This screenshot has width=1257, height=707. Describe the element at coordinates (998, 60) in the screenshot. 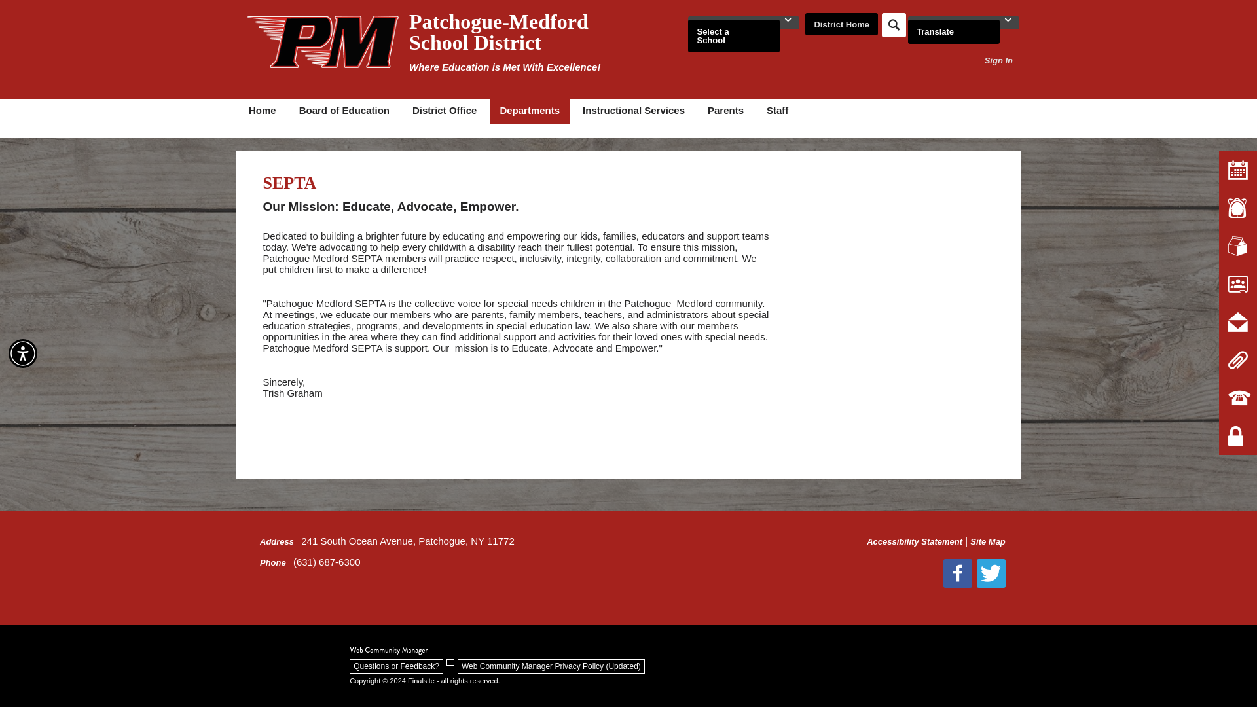

I see `Sign In` at that location.